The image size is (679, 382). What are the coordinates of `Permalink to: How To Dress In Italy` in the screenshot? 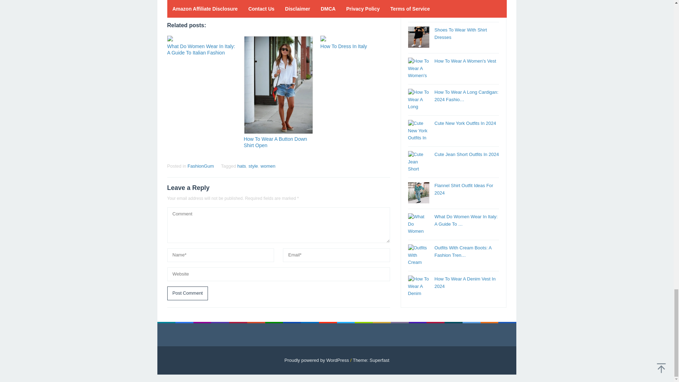 It's located at (344, 46).